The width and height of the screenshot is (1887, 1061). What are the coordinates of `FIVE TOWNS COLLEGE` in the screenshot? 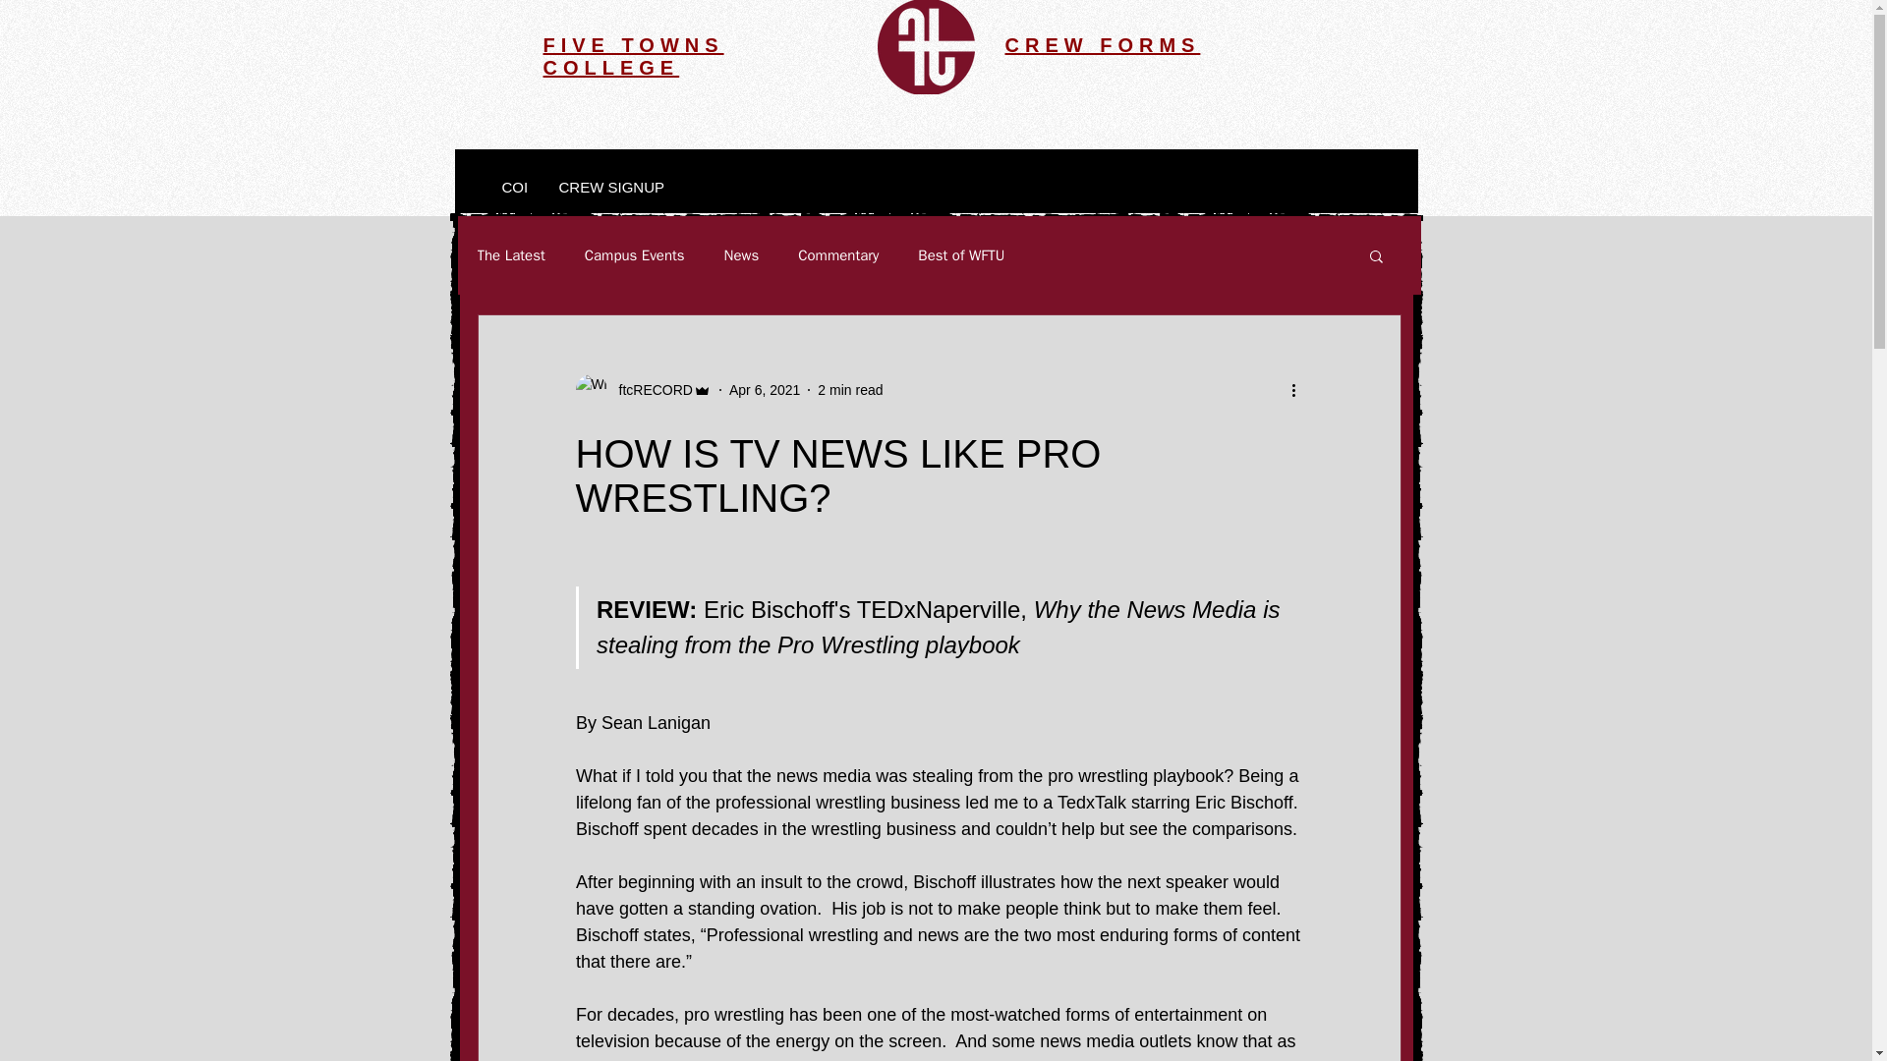 It's located at (633, 55).